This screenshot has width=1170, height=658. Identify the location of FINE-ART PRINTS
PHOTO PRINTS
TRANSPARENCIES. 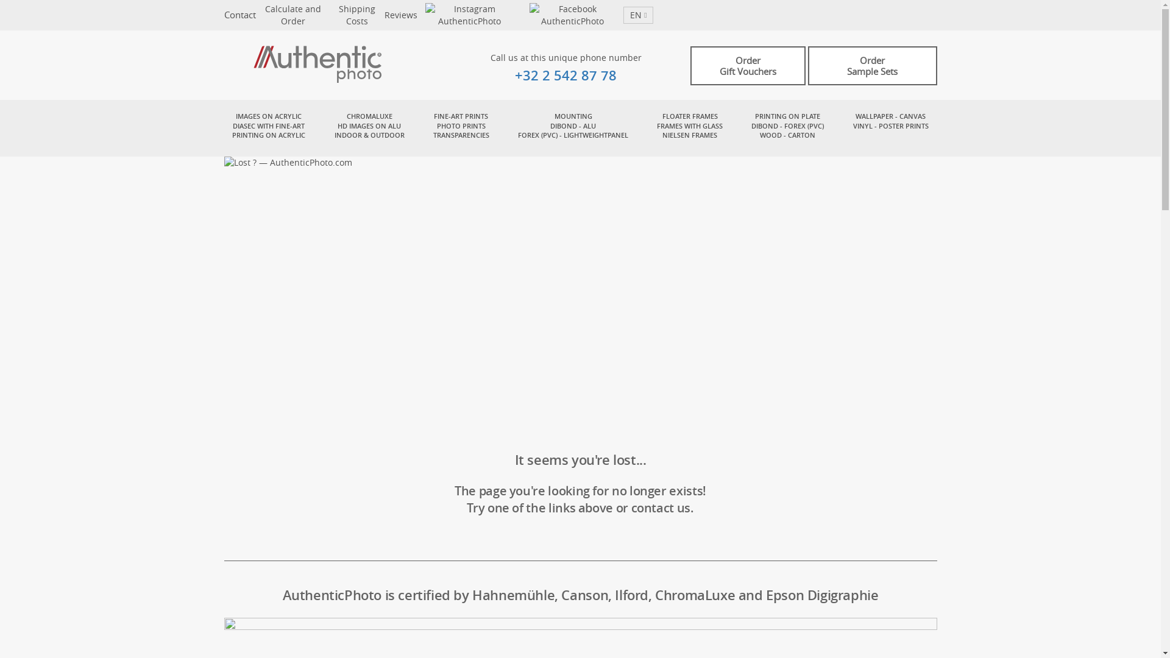
(461, 126).